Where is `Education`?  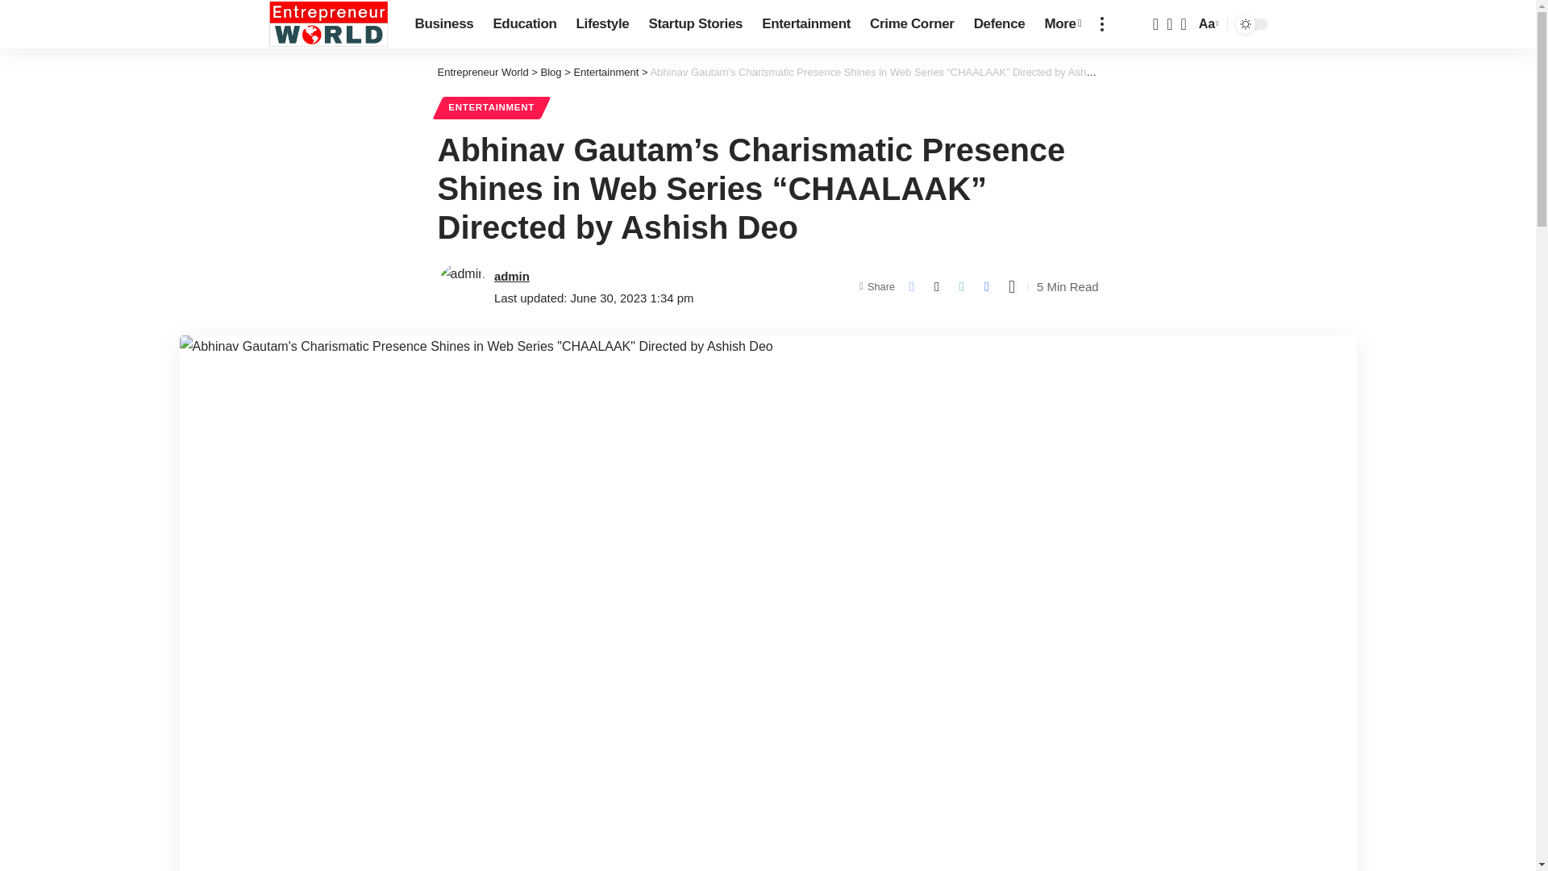
Education is located at coordinates (524, 24).